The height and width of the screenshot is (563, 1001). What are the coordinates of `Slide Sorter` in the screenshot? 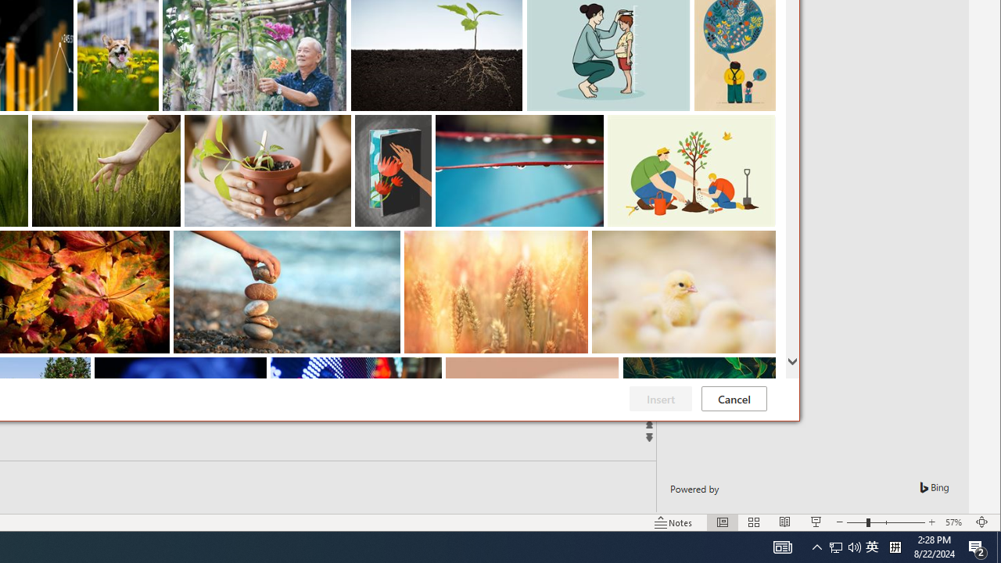 It's located at (978, 547).